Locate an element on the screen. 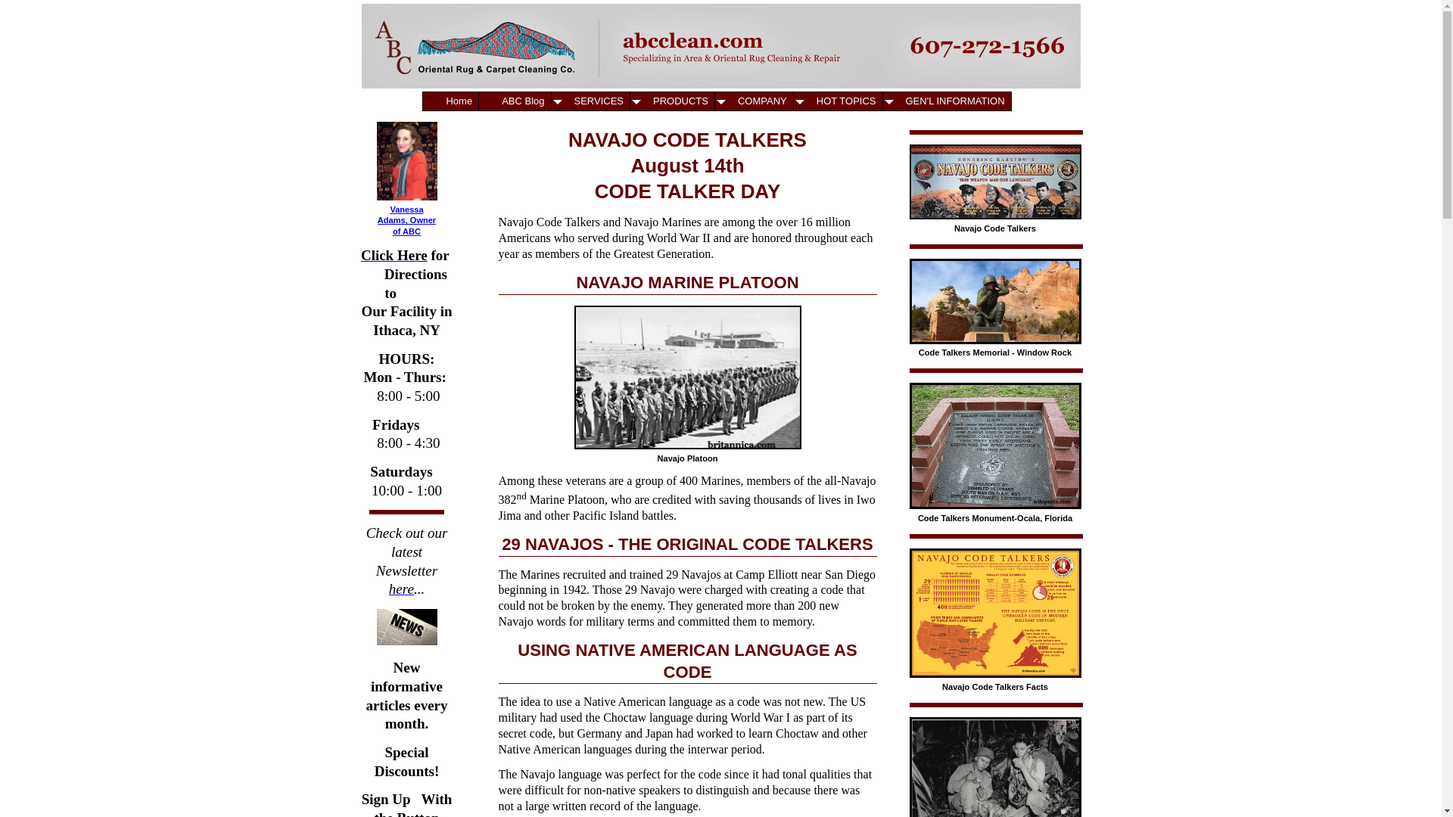 This screenshot has height=817, width=1453. ABC Carpet Cleaning is located at coordinates (406, 213).